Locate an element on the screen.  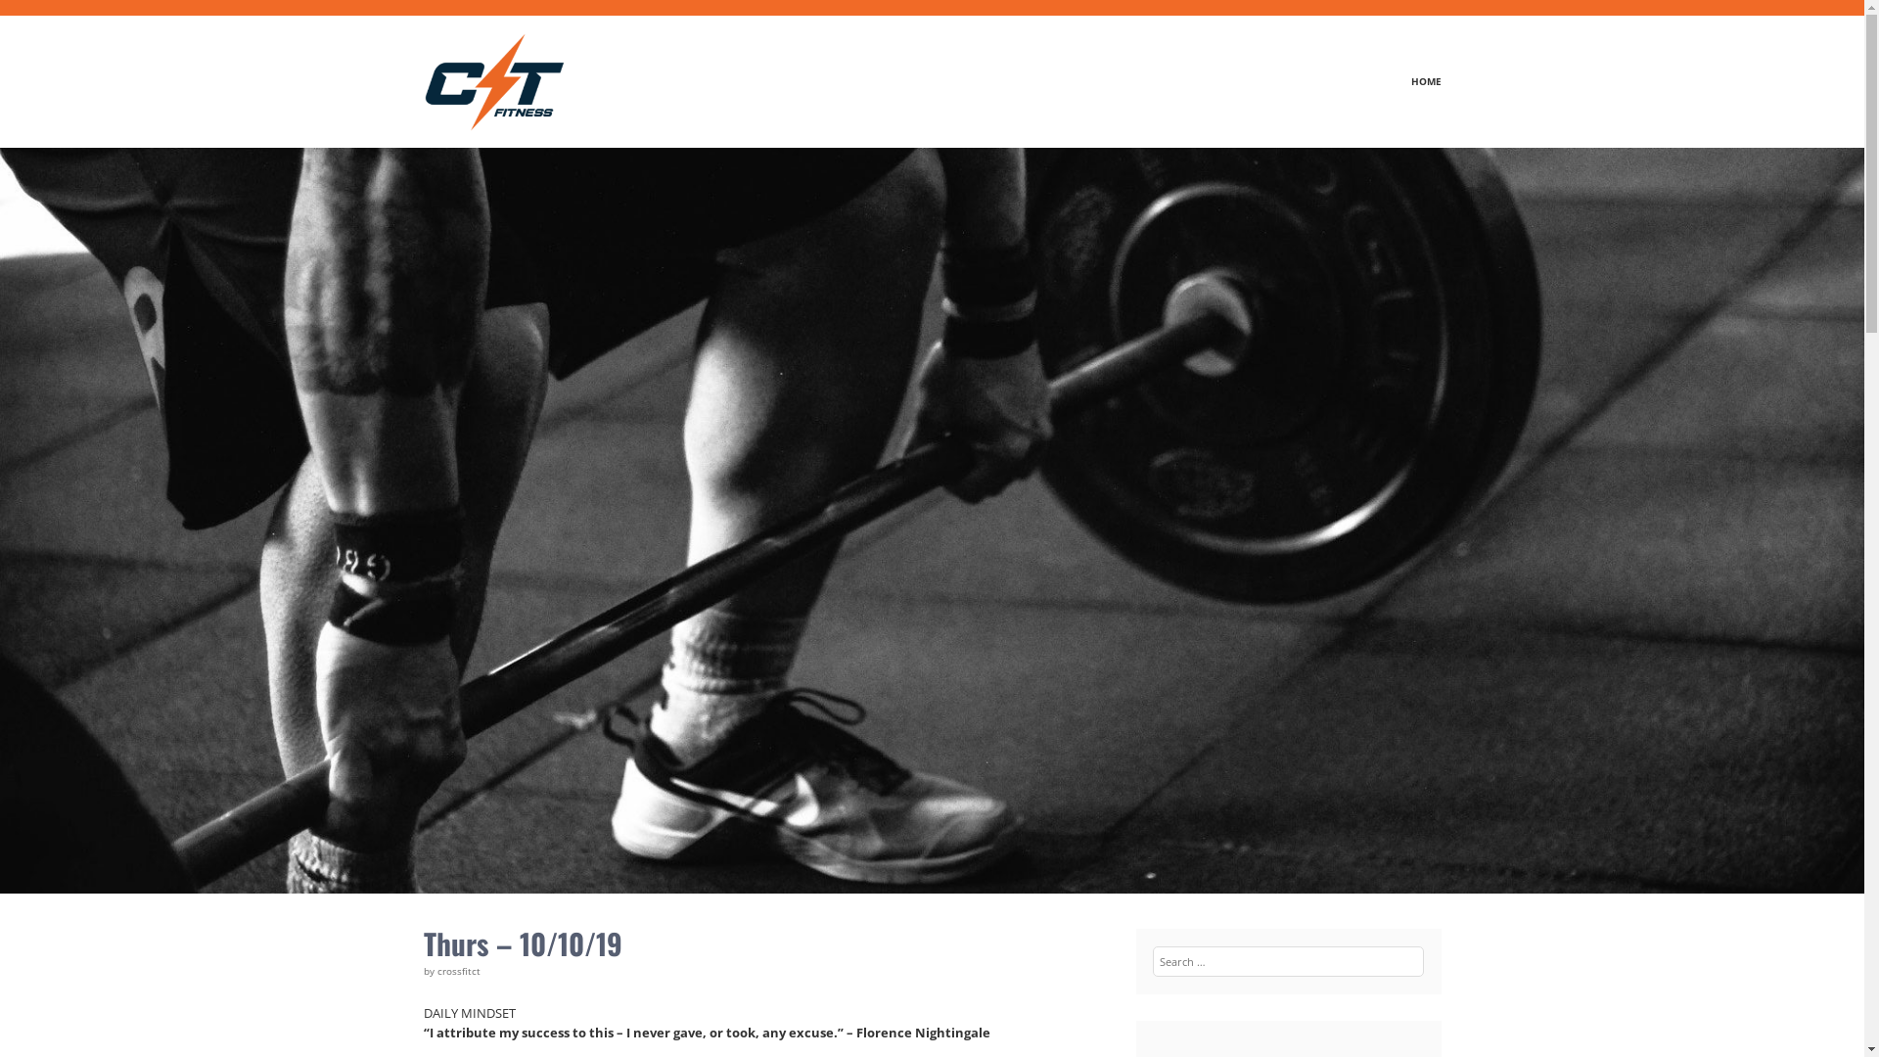
HOME is located at coordinates (1415, 82).